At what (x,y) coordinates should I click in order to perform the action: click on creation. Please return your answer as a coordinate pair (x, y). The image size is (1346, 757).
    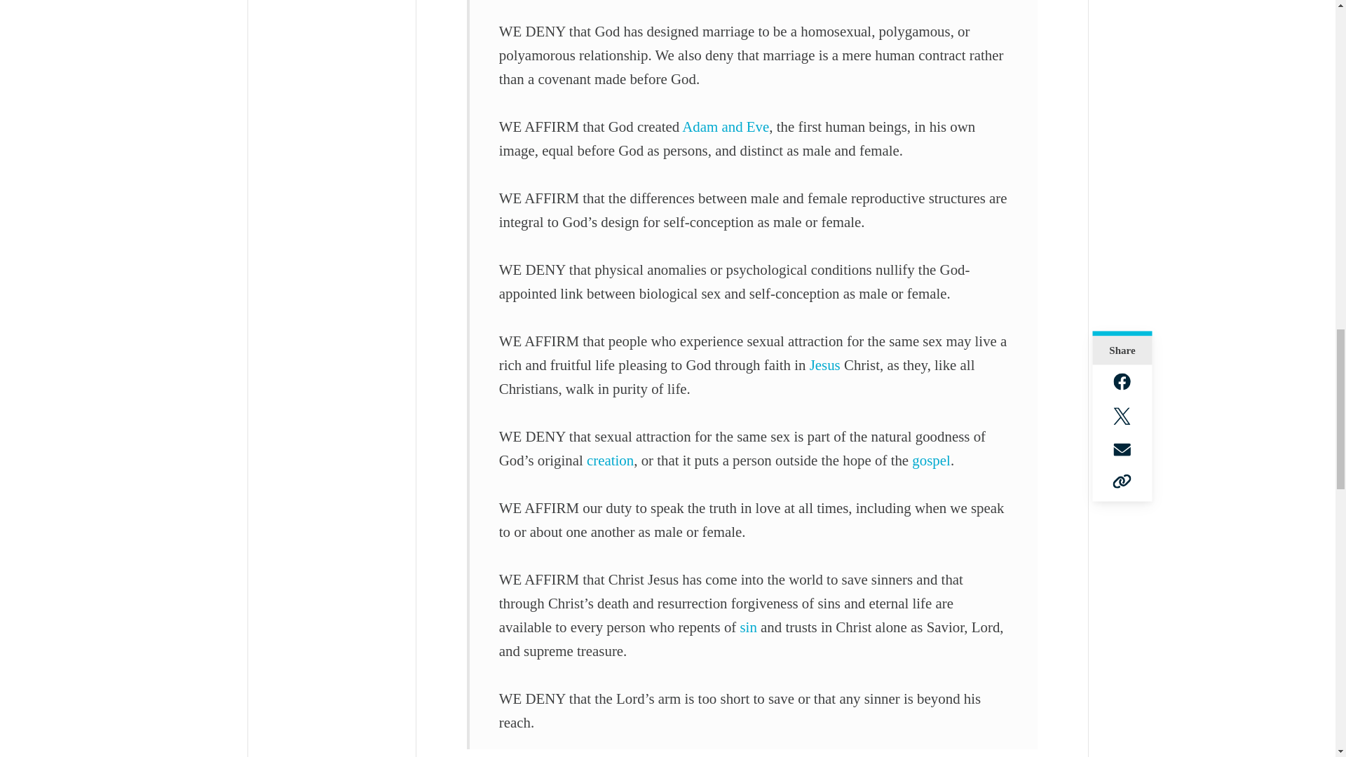
    Looking at the image, I should click on (610, 460).